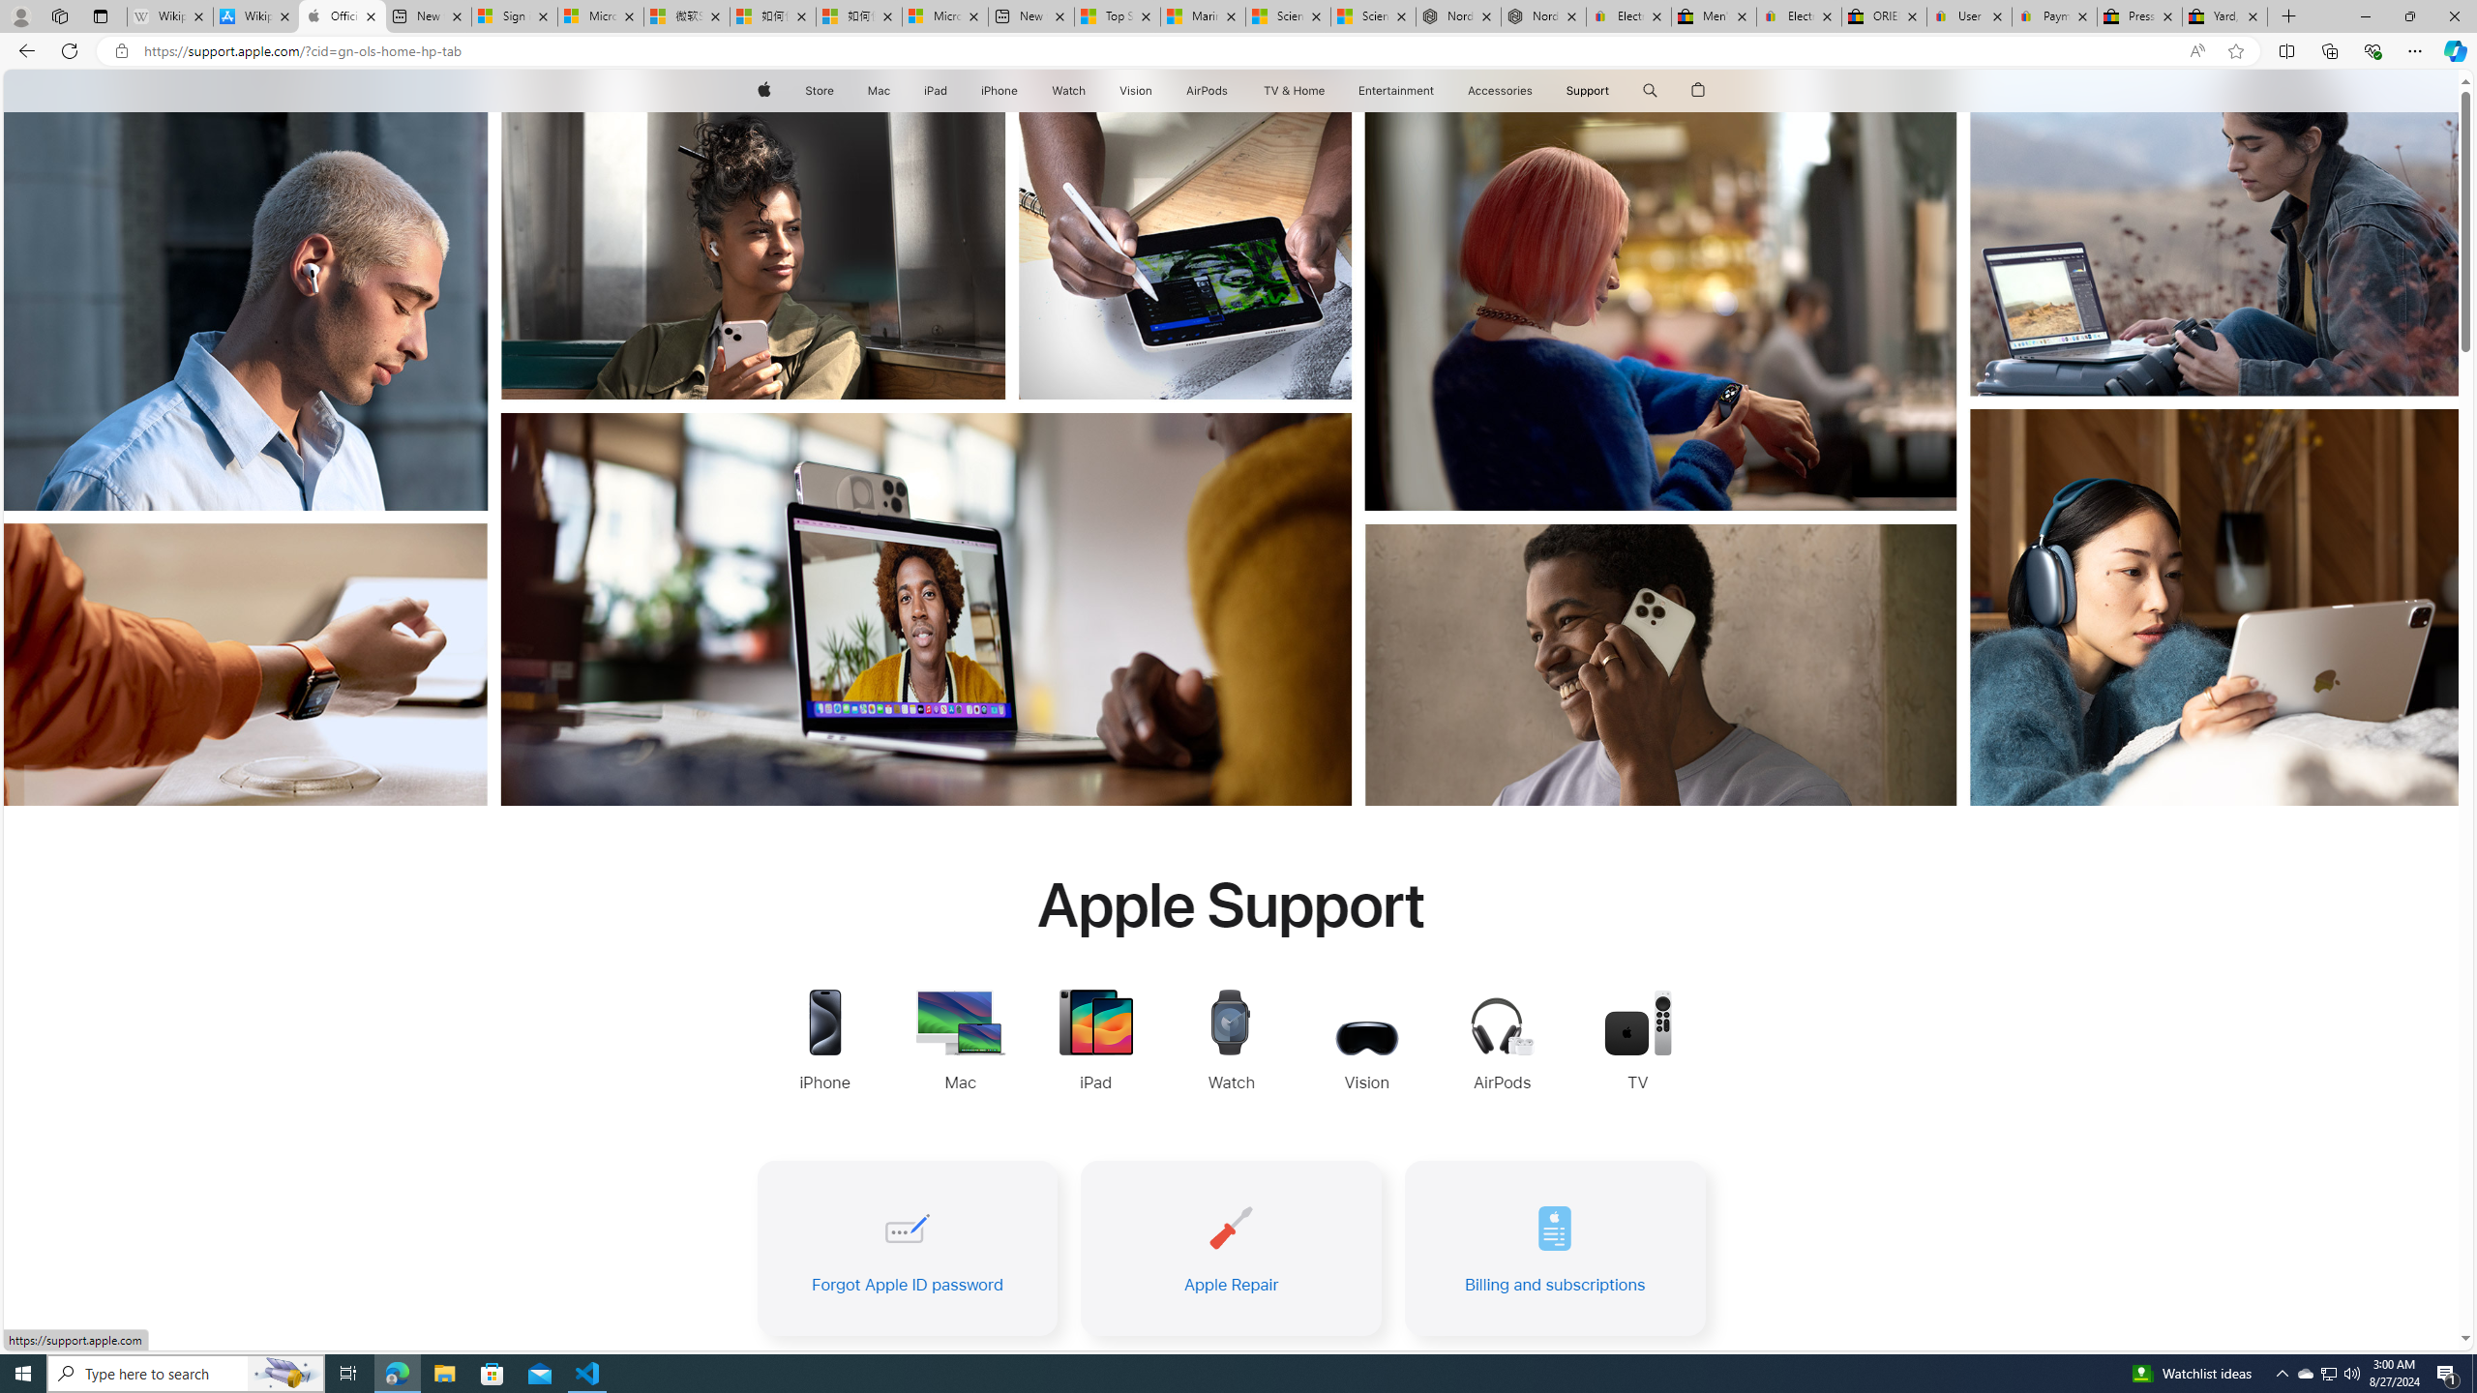  I want to click on AirPods menu, so click(1233, 91).